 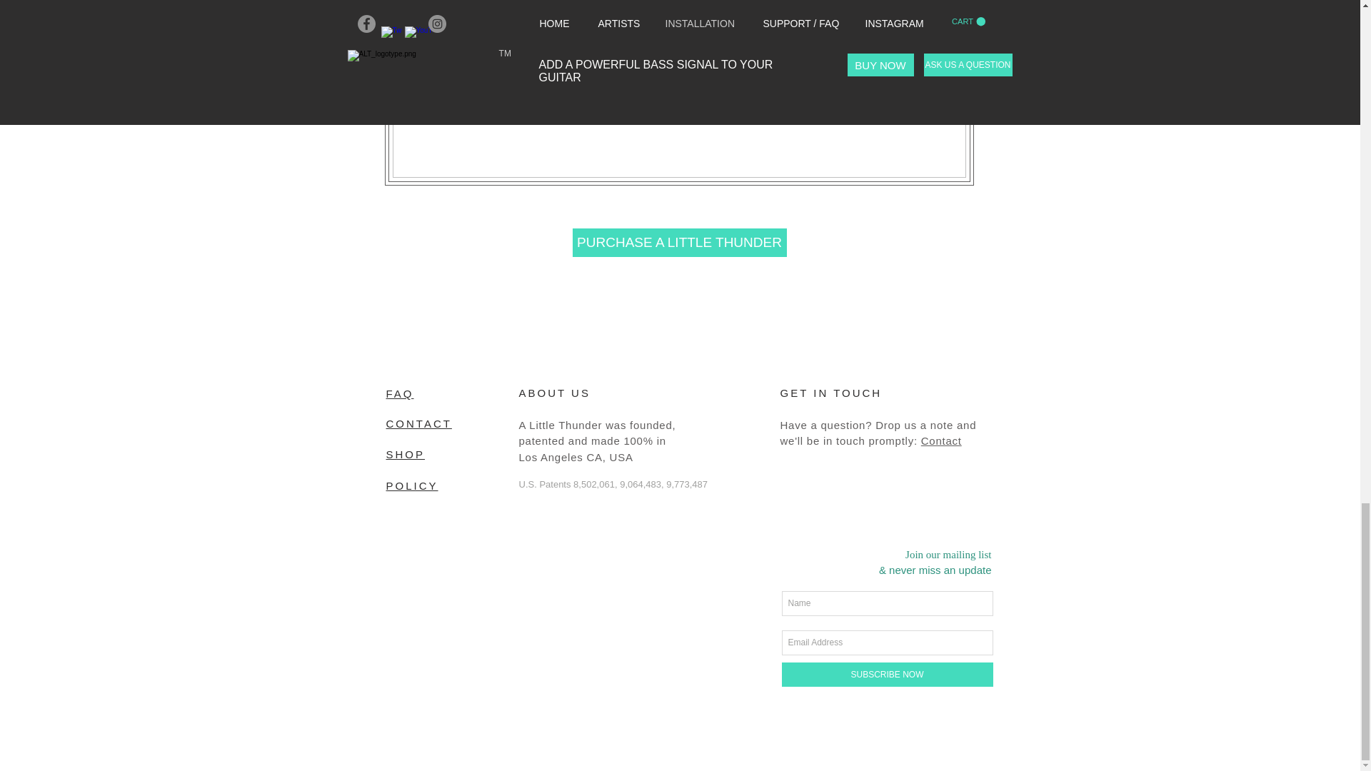 What do you see at coordinates (405, 454) in the screenshot?
I see `SHOP` at bounding box center [405, 454].